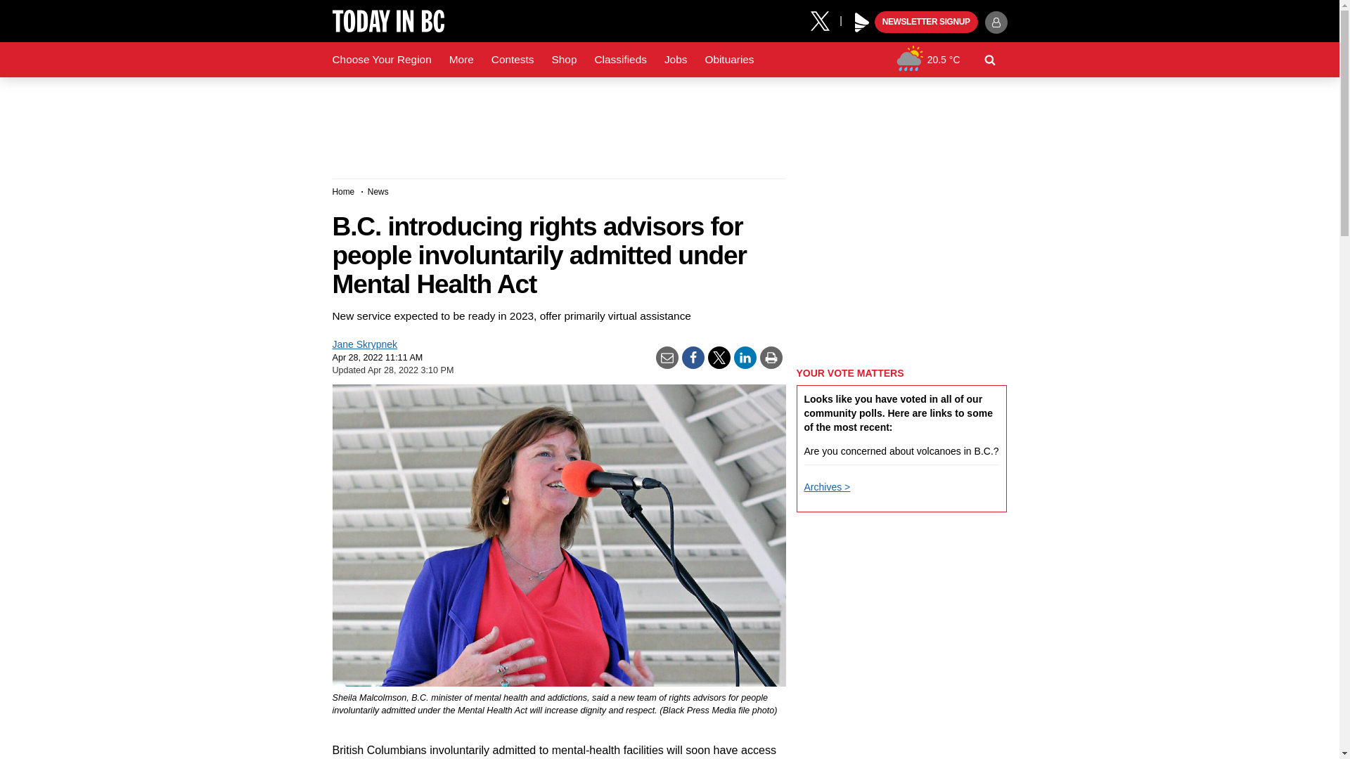 The width and height of the screenshot is (1350, 759). Describe the element at coordinates (901, 614) in the screenshot. I see `3rd party ad content` at that location.